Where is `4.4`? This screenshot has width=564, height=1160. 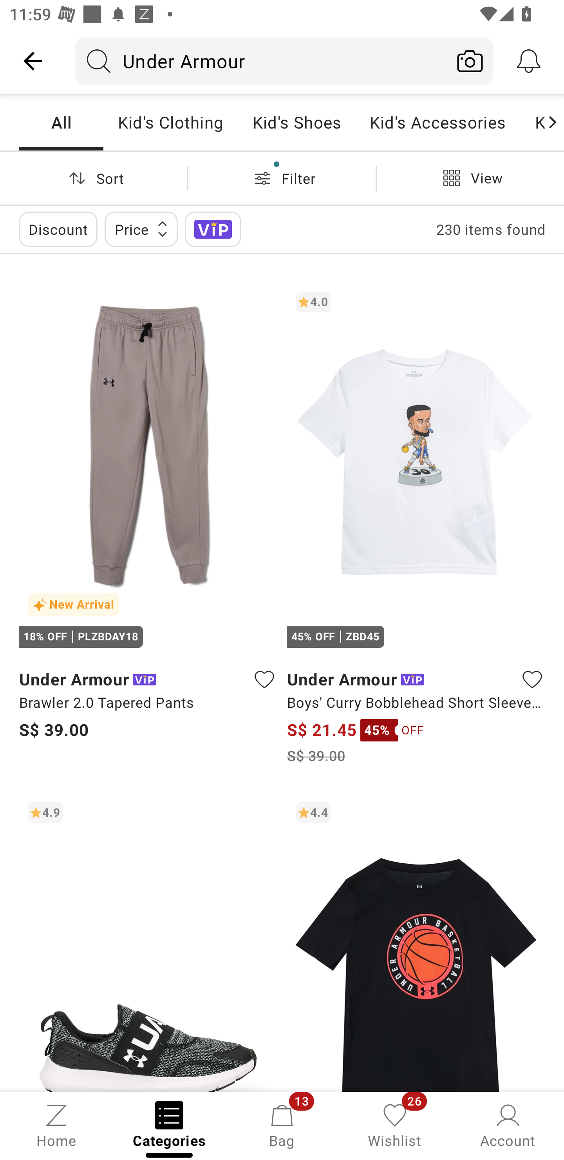
4.4 is located at coordinates (416, 942).